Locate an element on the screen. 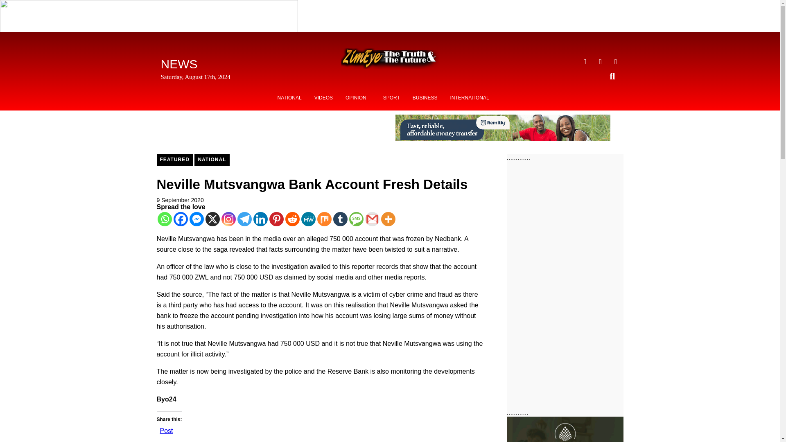  INTERNATIONAL is located at coordinates (469, 98).